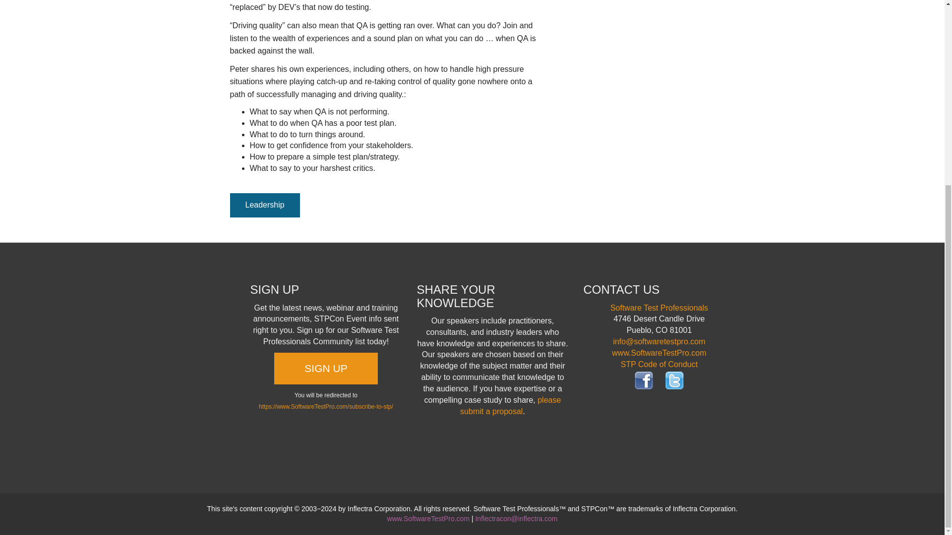 The image size is (952, 535). What do you see at coordinates (659, 364) in the screenshot?
I see `STP Code of Conduct` at bounding box center [659, 364].